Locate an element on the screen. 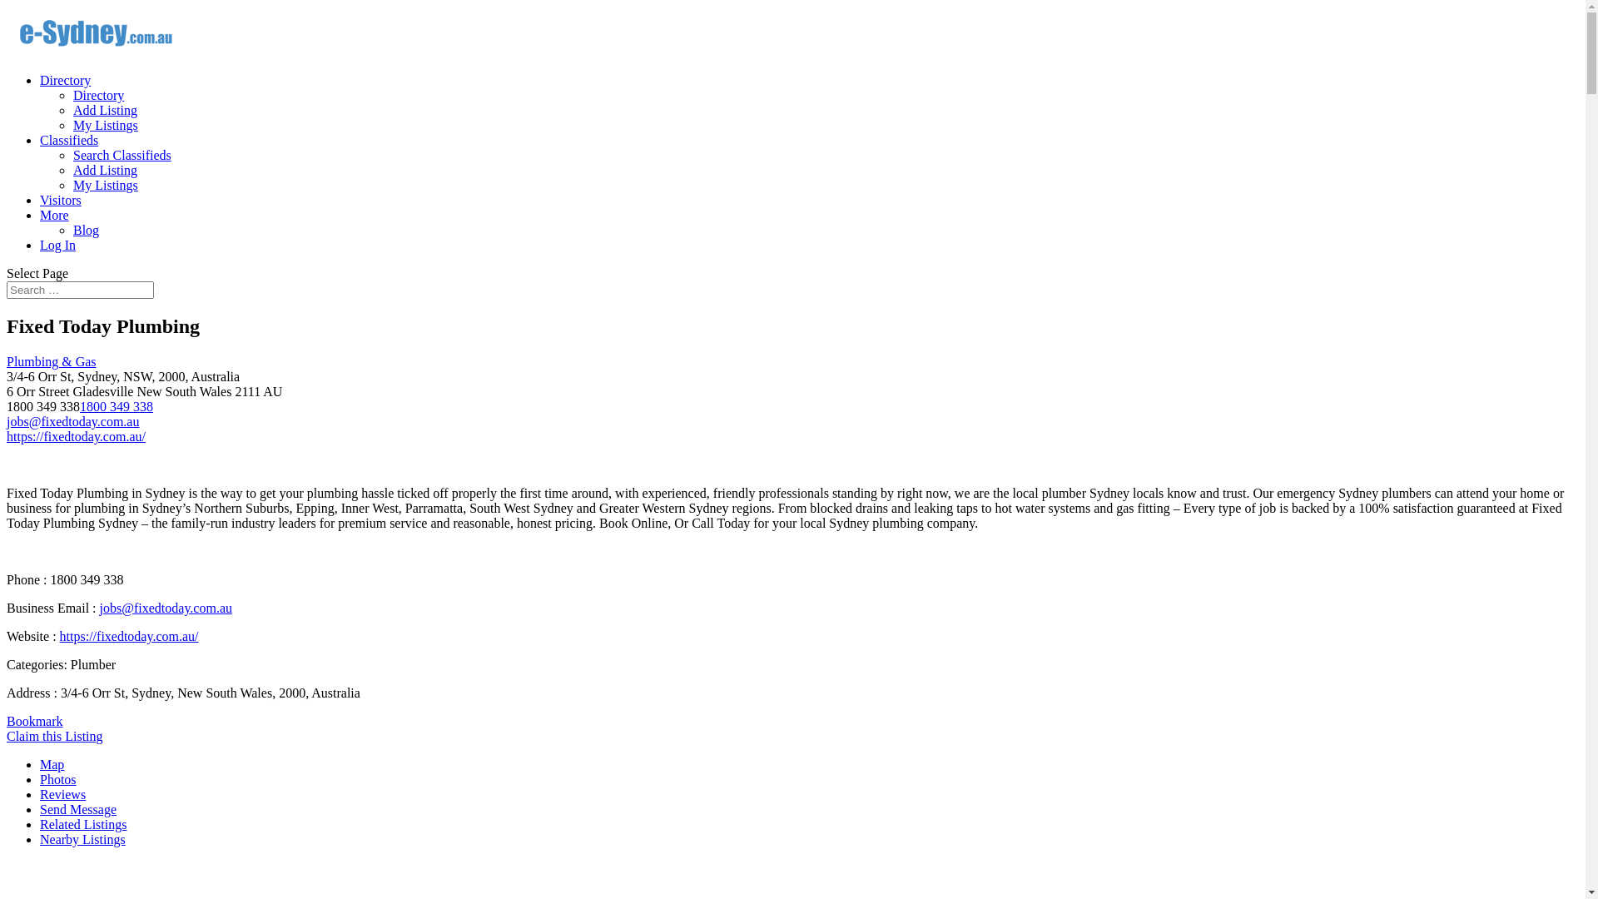 This screenshot has height=899, width=1598. Log In is located at coordinates (58, 245).